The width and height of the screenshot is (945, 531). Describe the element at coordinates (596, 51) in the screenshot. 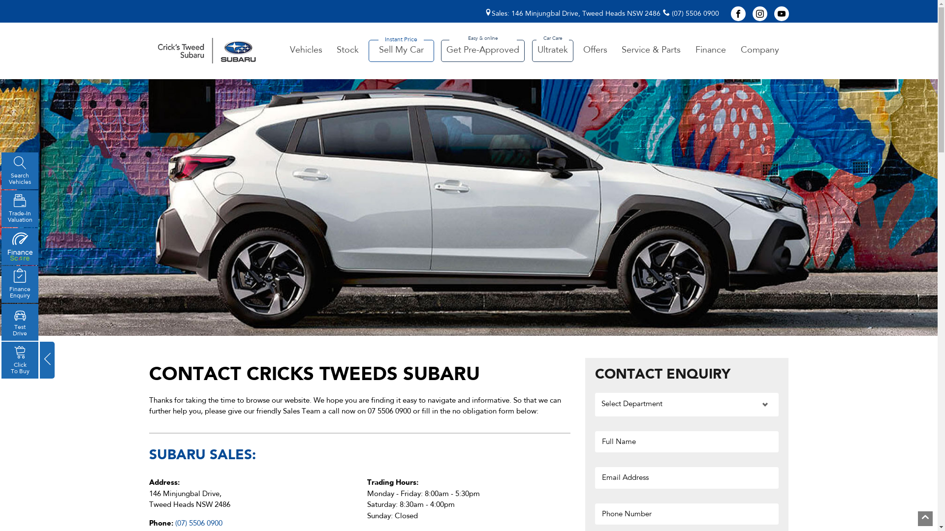

I see `Offers` at that location.